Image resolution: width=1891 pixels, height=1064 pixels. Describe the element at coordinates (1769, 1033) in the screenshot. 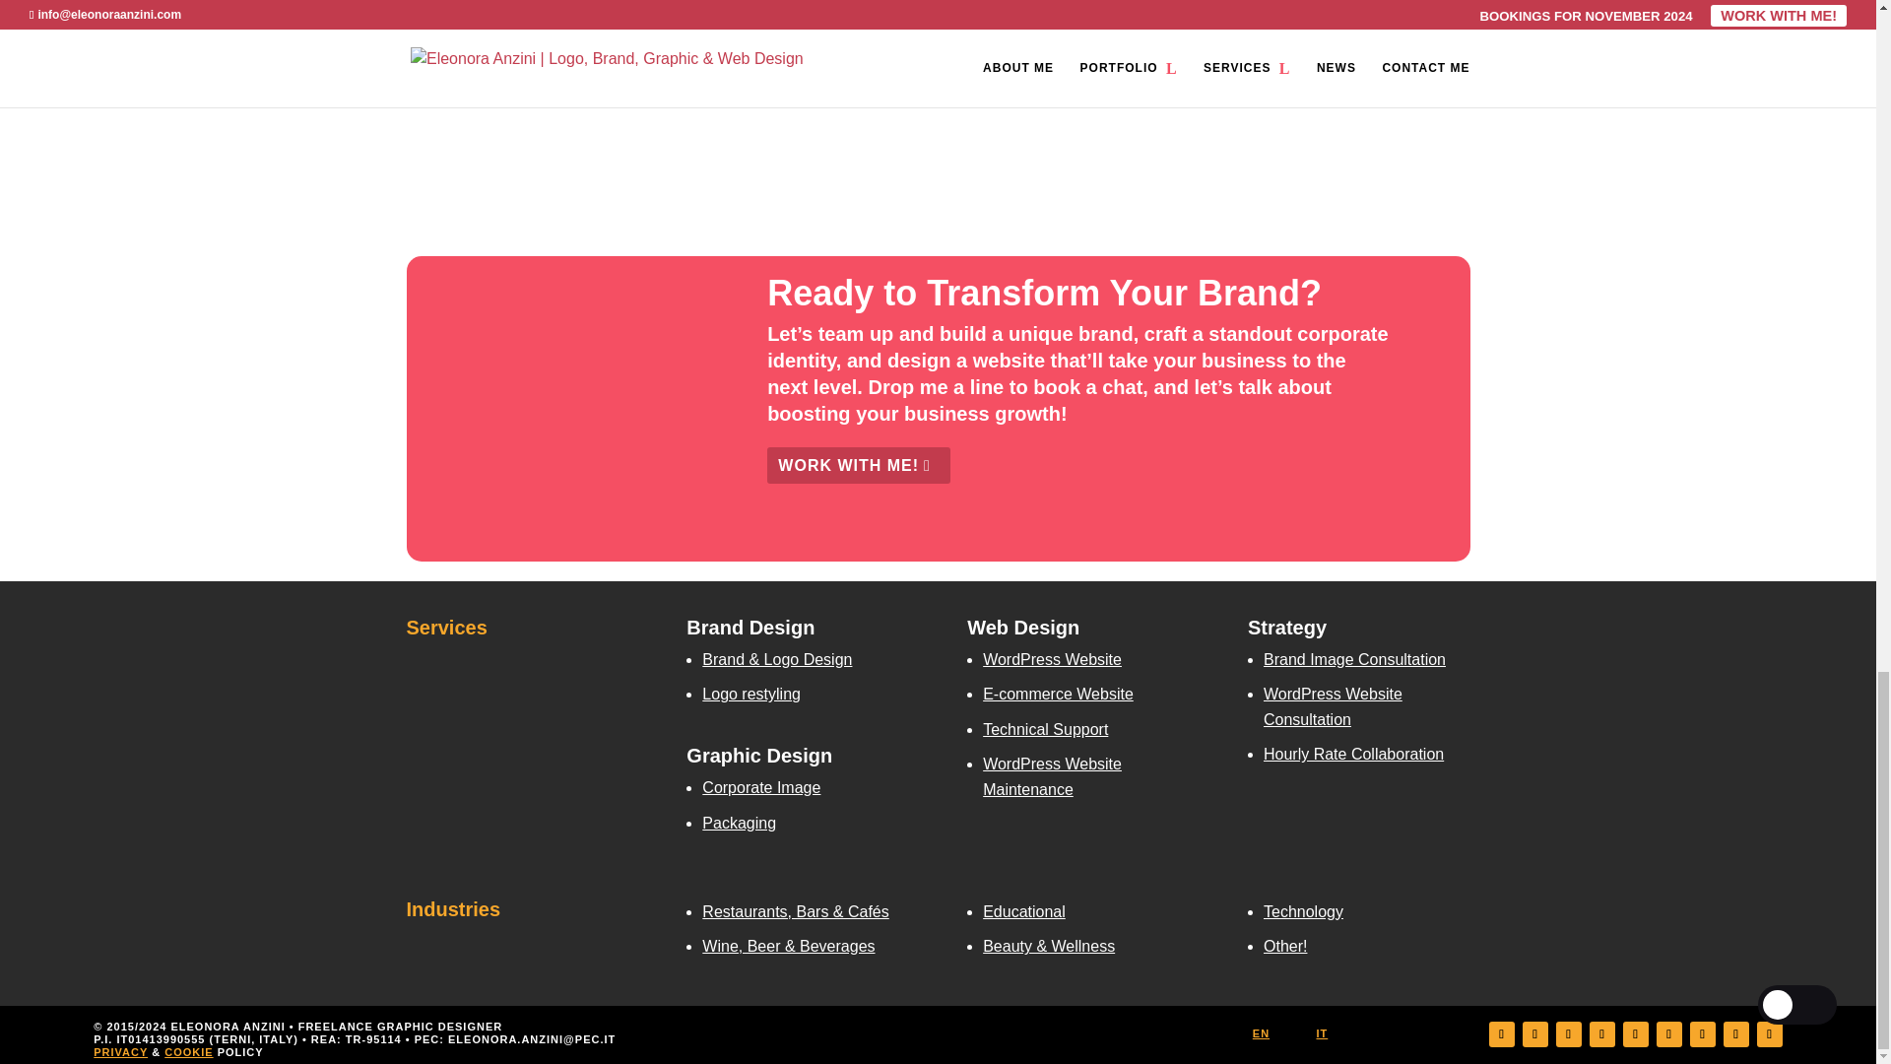

I see `Follow on Spotify` at that location.